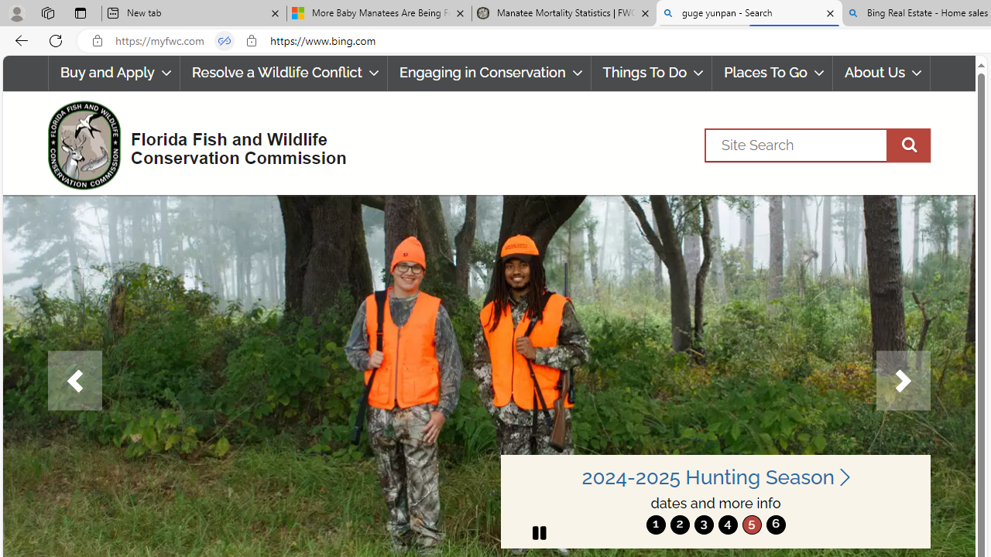 The width and height of the screenshot is (991, 557). What do you see at coordinates (113, 73) in the screenshot?
I see `Buy and Apply` at bounding box center [113, 73].